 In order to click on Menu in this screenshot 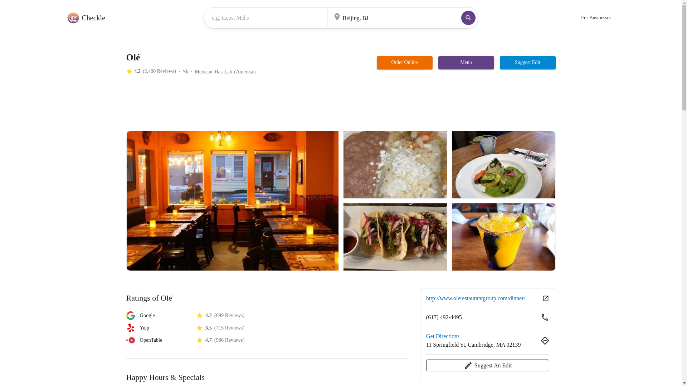, I will do `click(466, 62)`.